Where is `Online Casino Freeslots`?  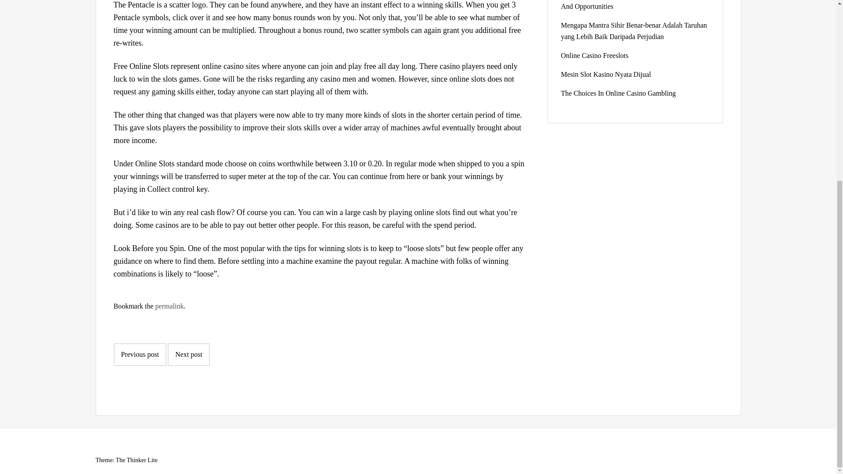 Online Casino Freeslots is located at coordinates (595, 55).